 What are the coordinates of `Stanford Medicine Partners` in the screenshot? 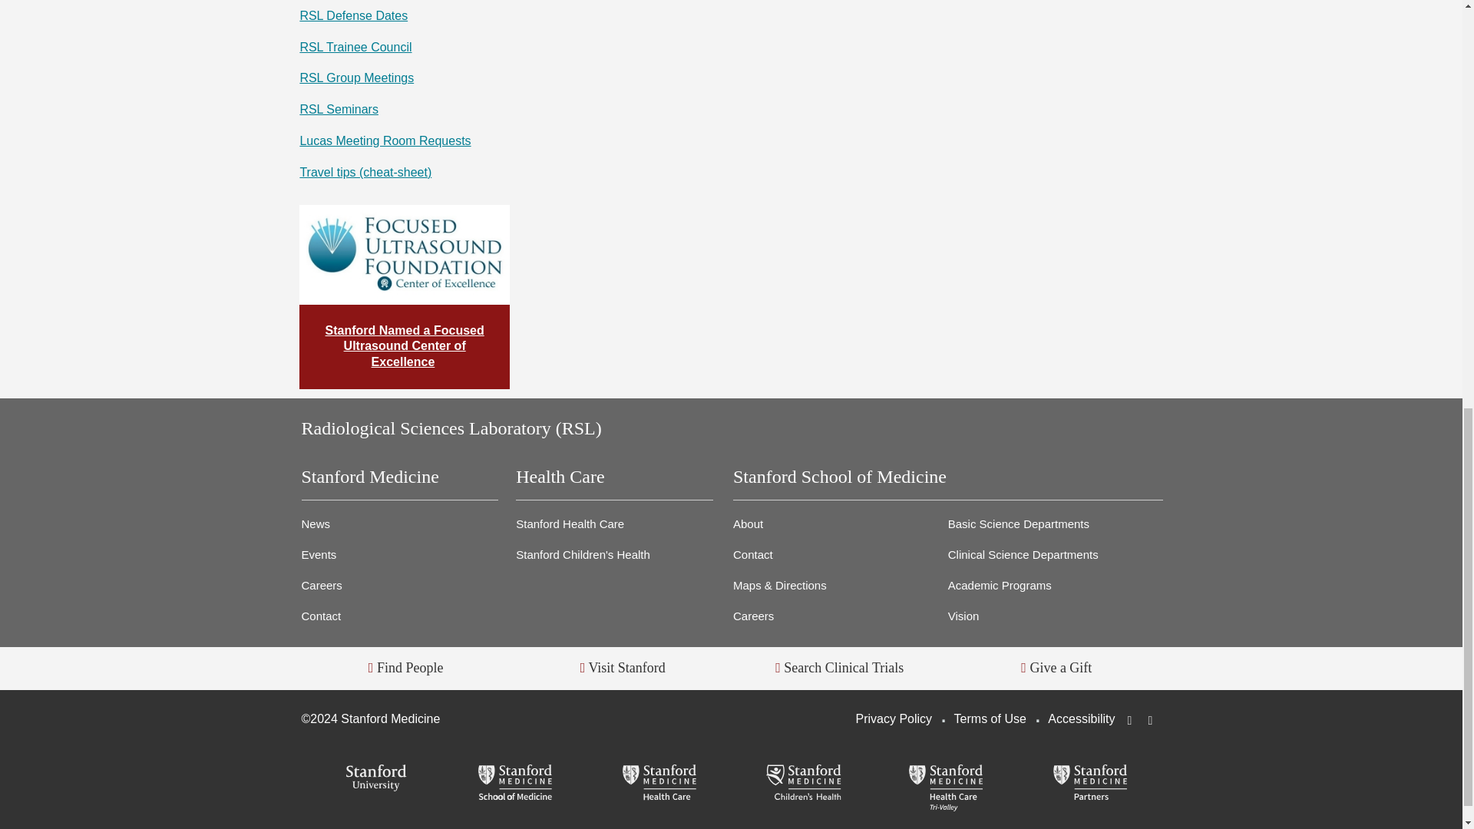 It's located at (1090, 783).